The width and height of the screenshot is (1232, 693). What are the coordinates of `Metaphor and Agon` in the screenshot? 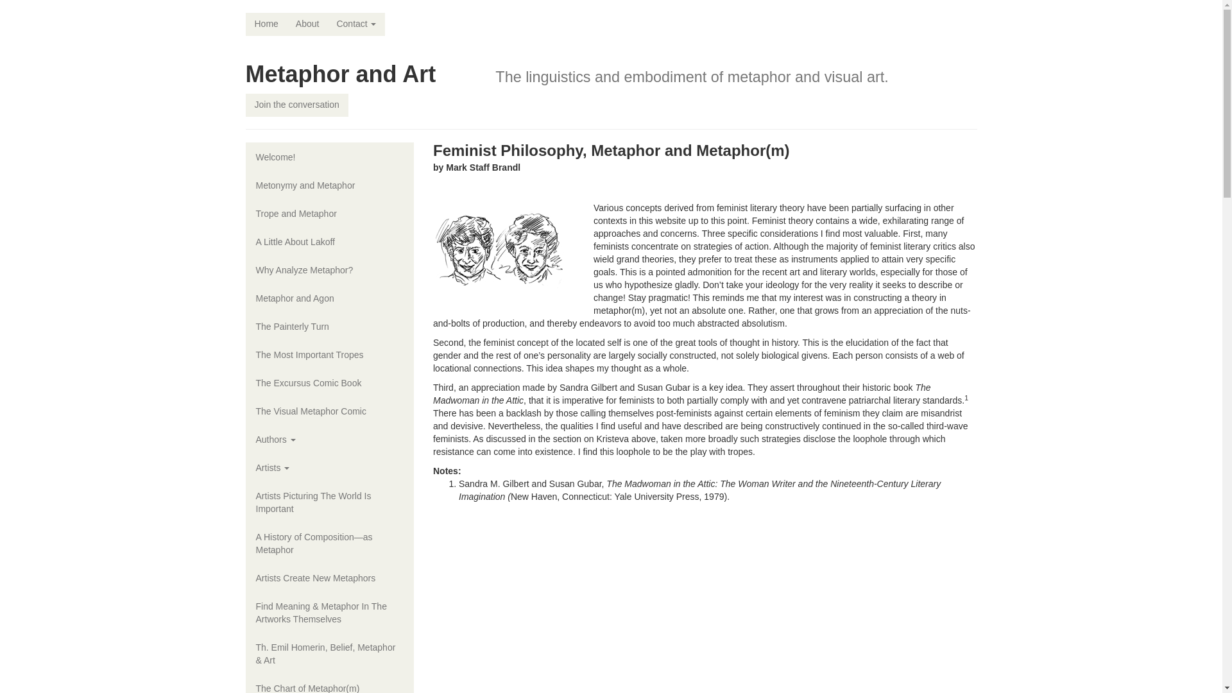 It's located at (330, 298).